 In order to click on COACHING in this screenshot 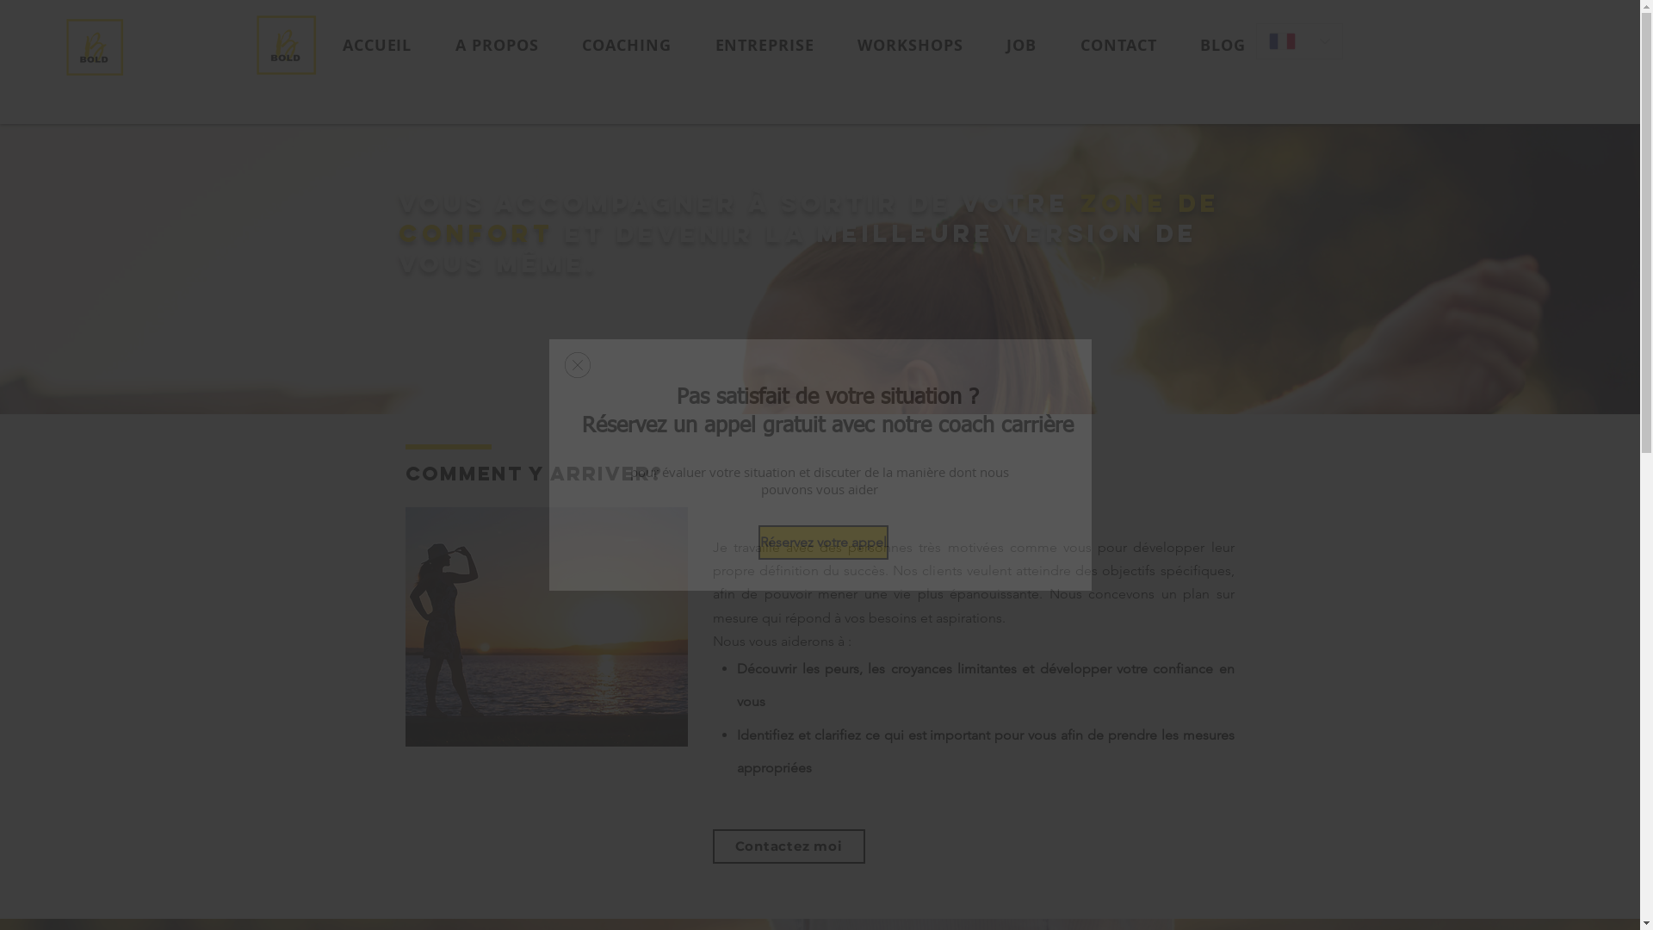, I will do `click(627, 45)`.